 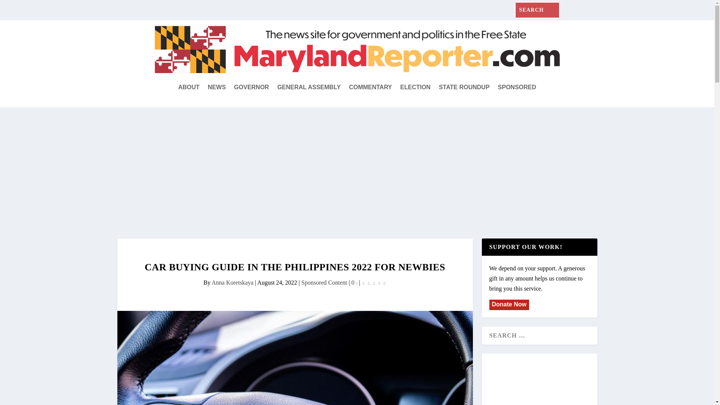 I want to click on COMMENTARY, so click(x=370, y=87).